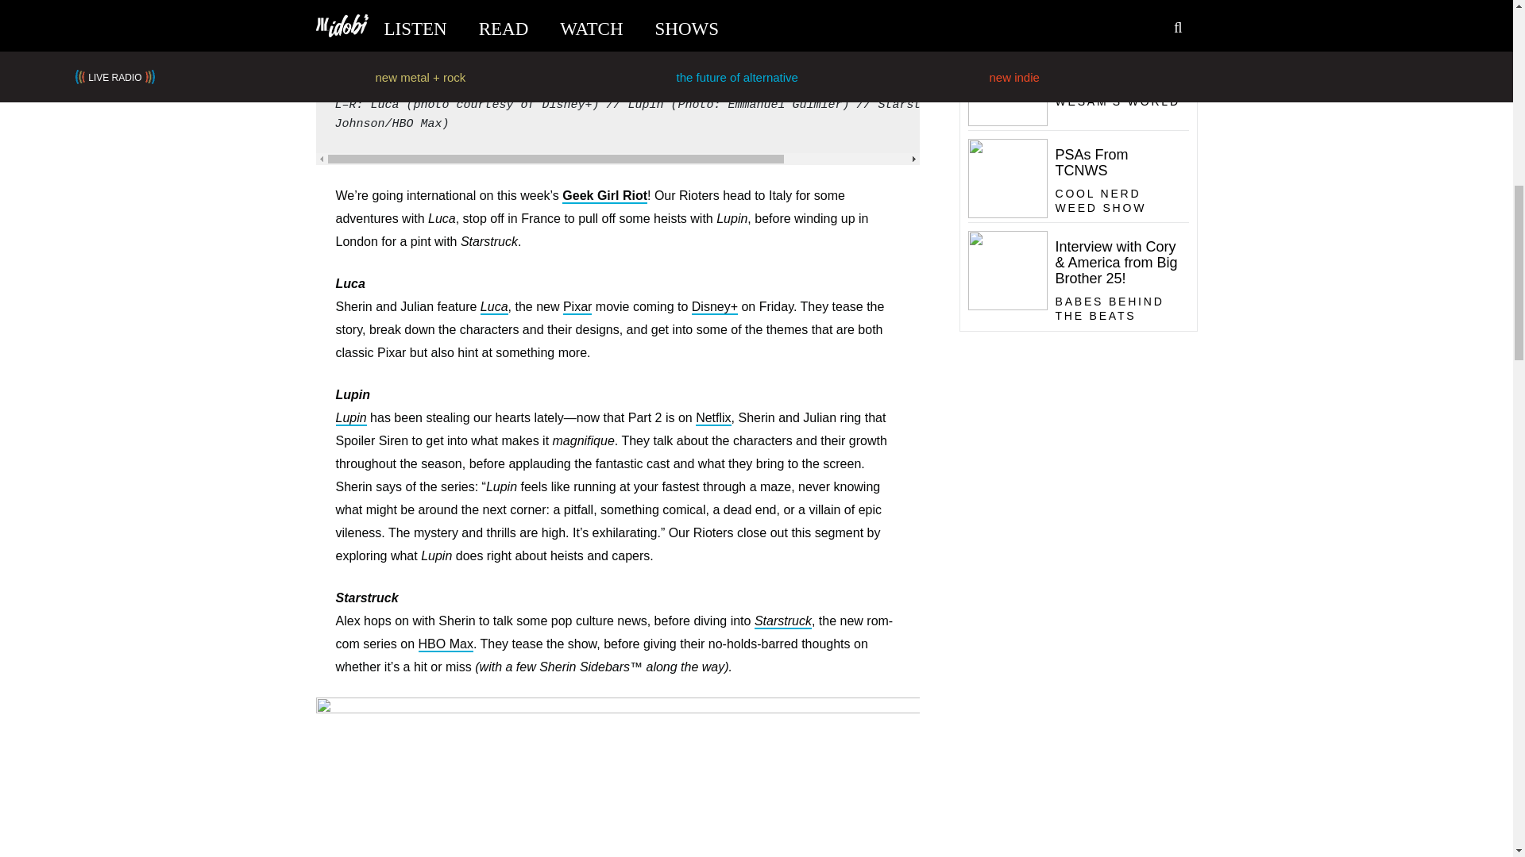 This screenshot has height=857, width=1525. Describe the element at coordinates (445, 644) in the screenshot. I see `HBO Max` at that location.